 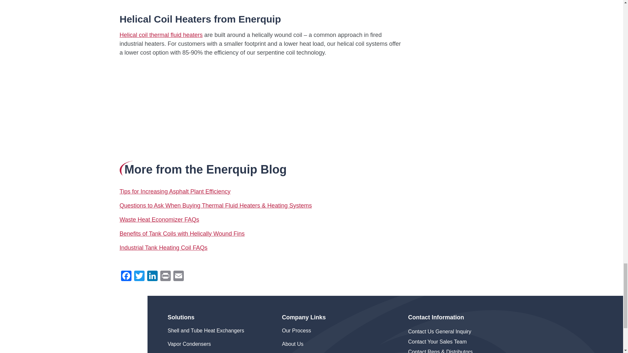 I want to click on Helical Coil Thermal Fluid Heater - Enerquip, so click(x=201, y=108).